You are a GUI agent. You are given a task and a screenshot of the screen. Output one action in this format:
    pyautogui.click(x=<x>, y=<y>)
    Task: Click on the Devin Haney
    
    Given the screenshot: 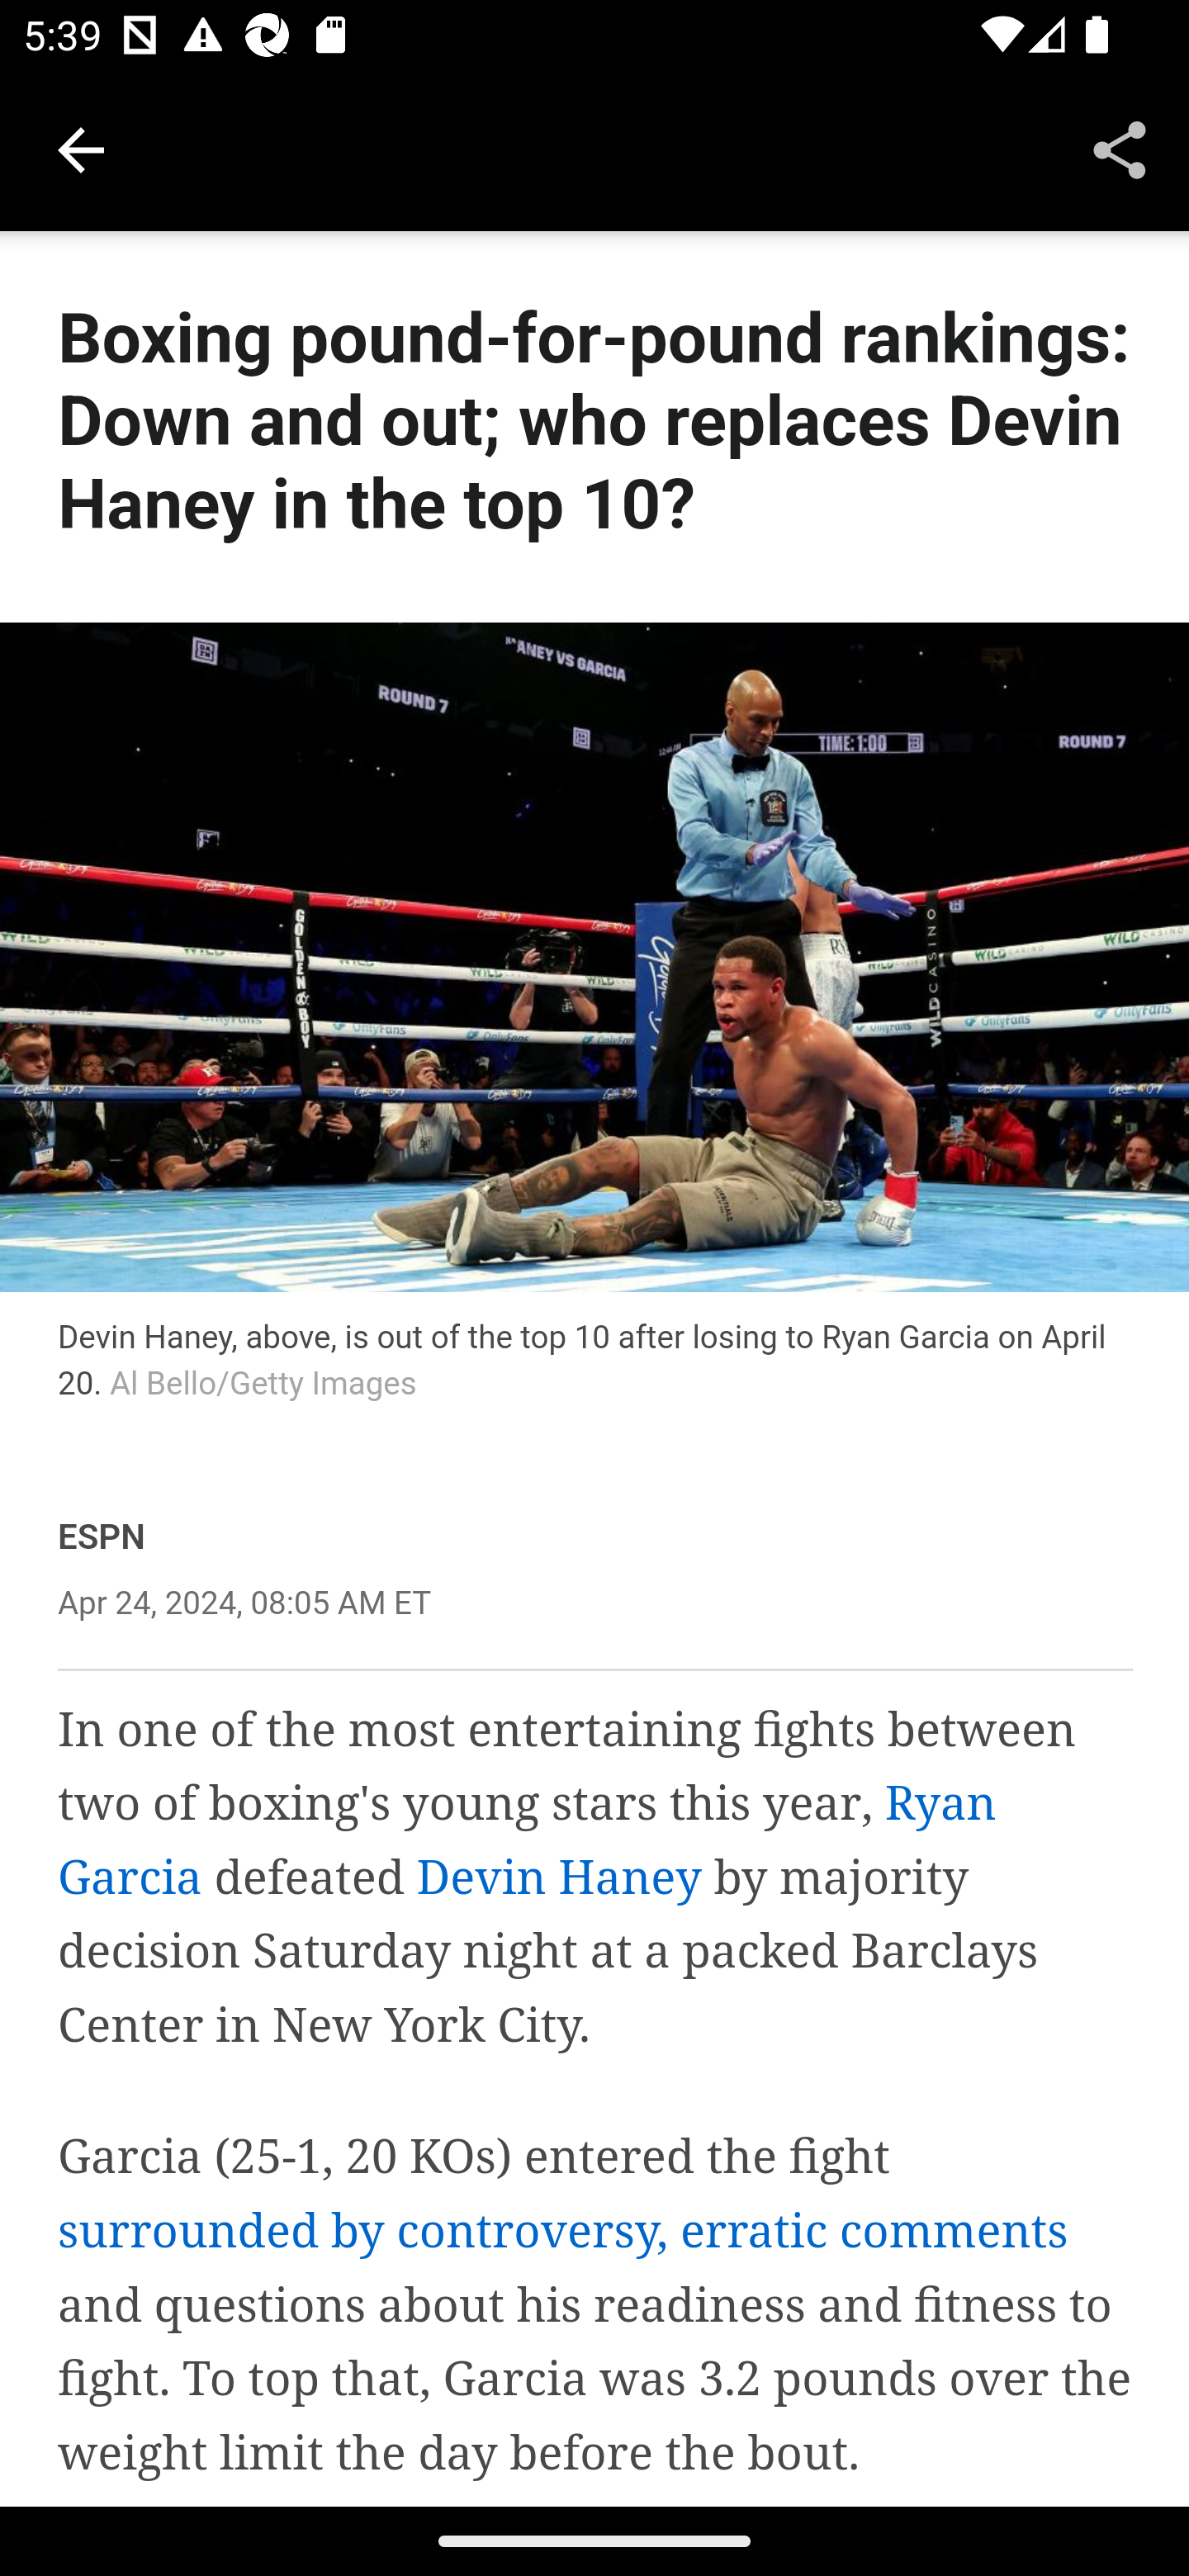 What is the action you would take?
    pyautogui.click(x=558, y=1878)
    